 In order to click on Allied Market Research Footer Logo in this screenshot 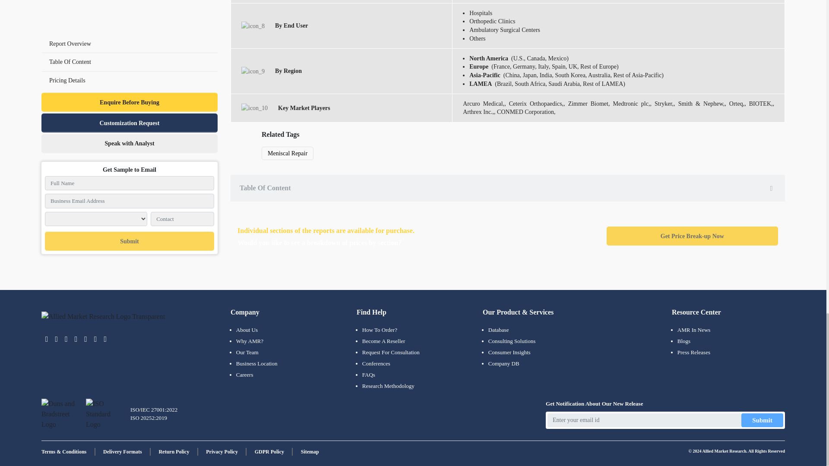, I will do `click(103, 317)`.